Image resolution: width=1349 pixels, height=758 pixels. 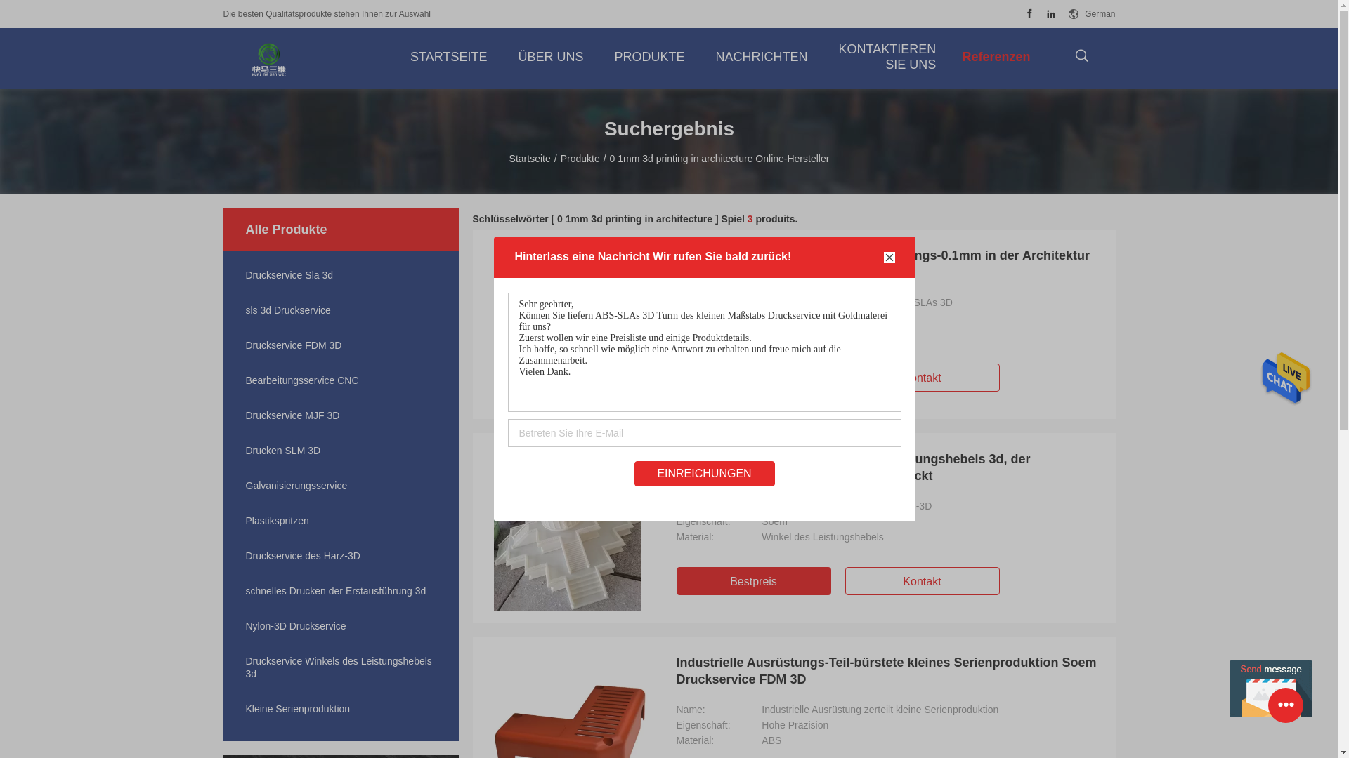 What do you see at coordinates (341, 709) in the screenshot?
I see `Kleine Serienproduktion` at bounding box center [341, 709].